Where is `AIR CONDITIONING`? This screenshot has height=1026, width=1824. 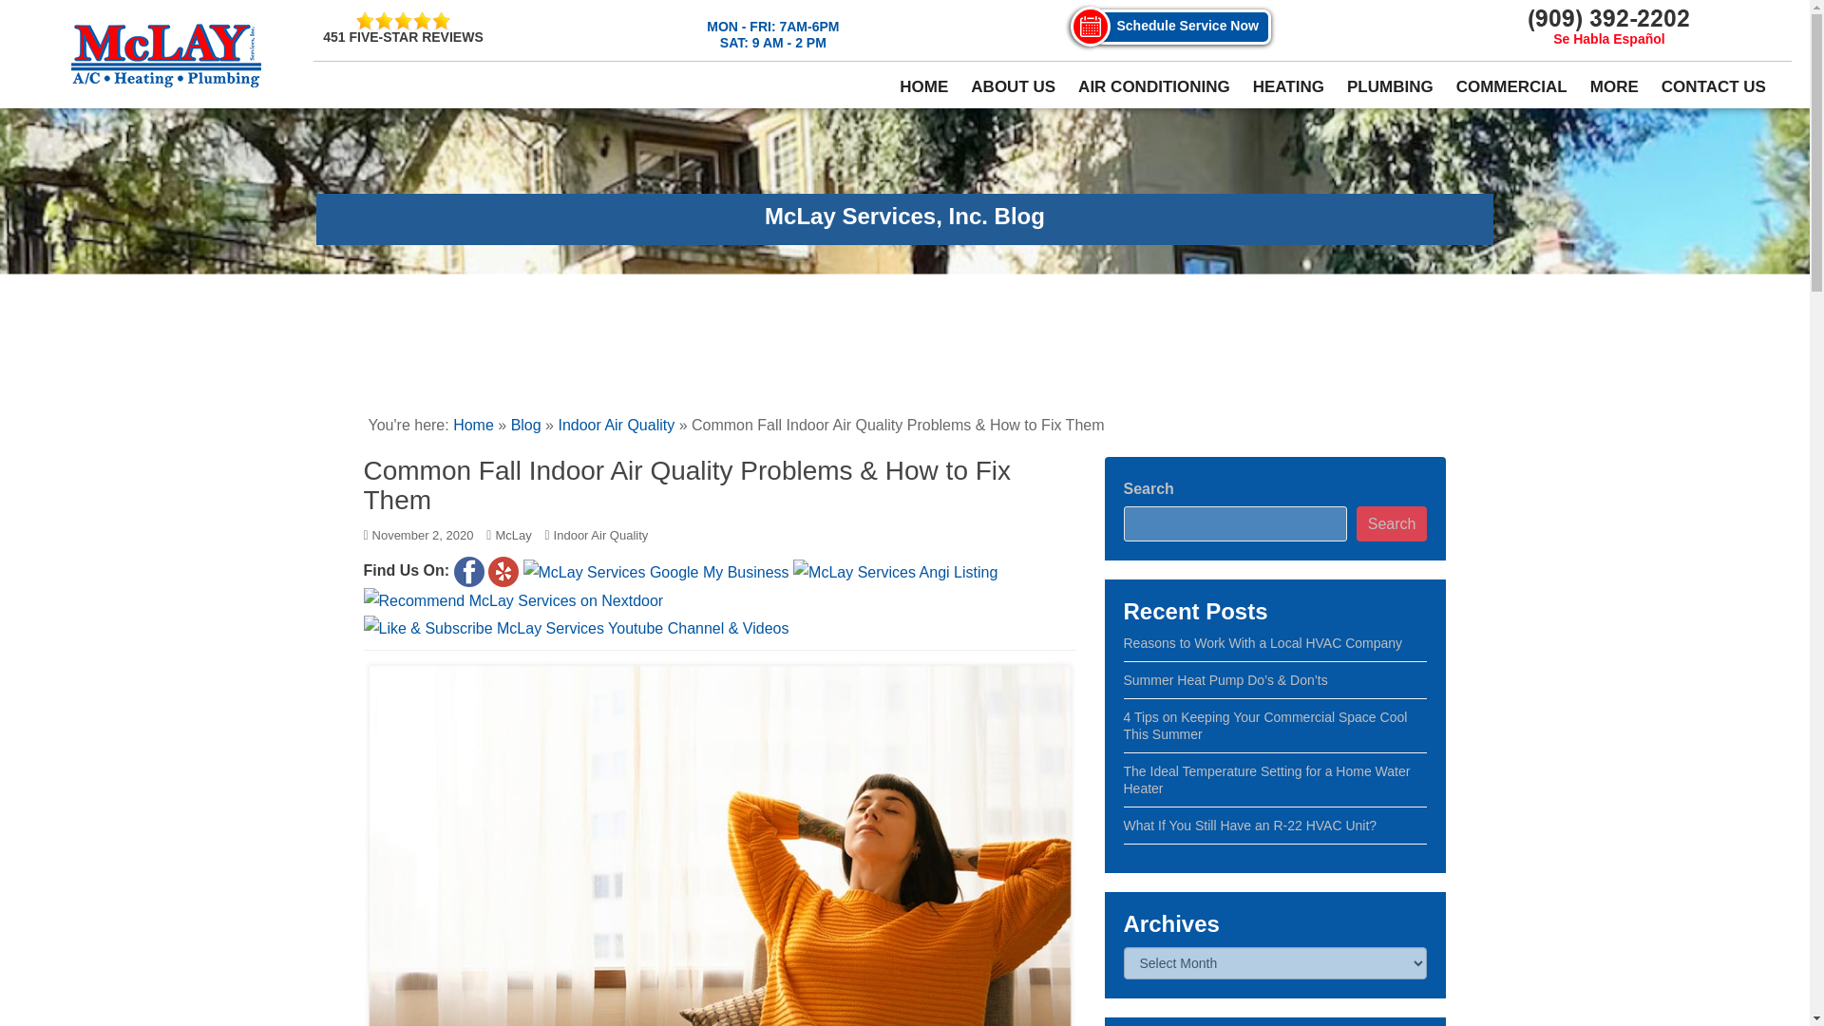
AIR CONDITIONING is located at coordinates (1154, 87).